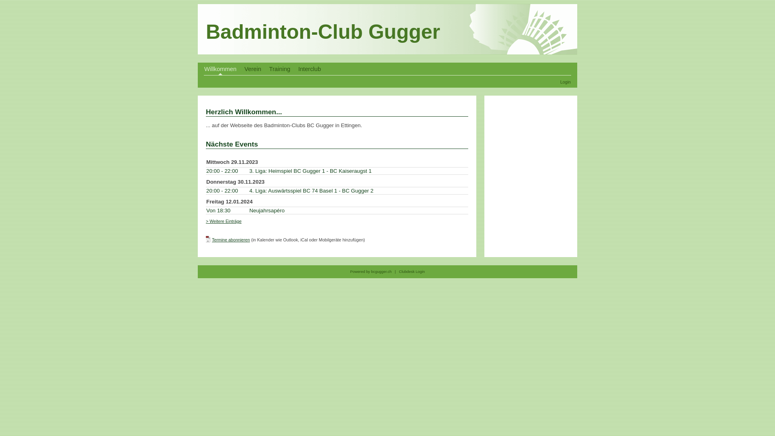 This screenshot has width=775, height=436. I want to click on 20:00 - 22:00, so click(222, 191).